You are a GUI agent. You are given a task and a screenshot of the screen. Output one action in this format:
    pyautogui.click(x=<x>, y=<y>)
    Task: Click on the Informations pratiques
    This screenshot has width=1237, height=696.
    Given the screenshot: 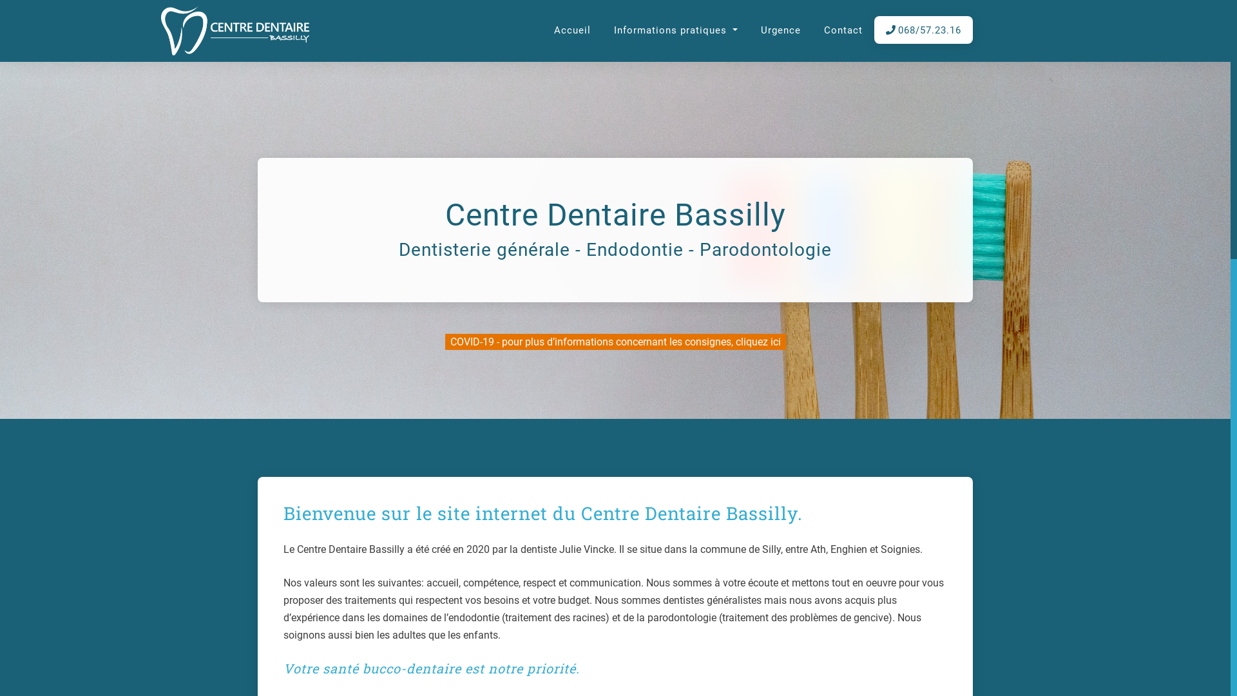 What is the action you would take?
    pyautogui.click(x=676, y=31)
    